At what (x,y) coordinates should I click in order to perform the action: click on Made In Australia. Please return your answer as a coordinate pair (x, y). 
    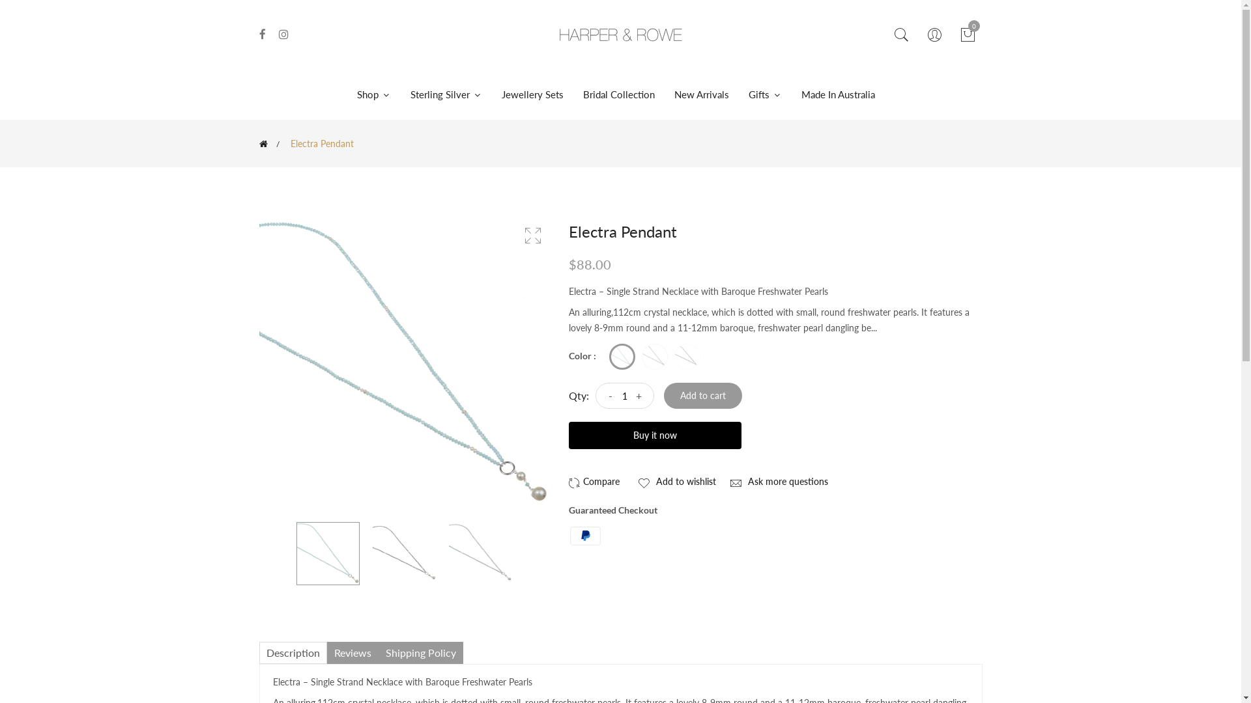
    Looking at the image, I should click on (838, 95).